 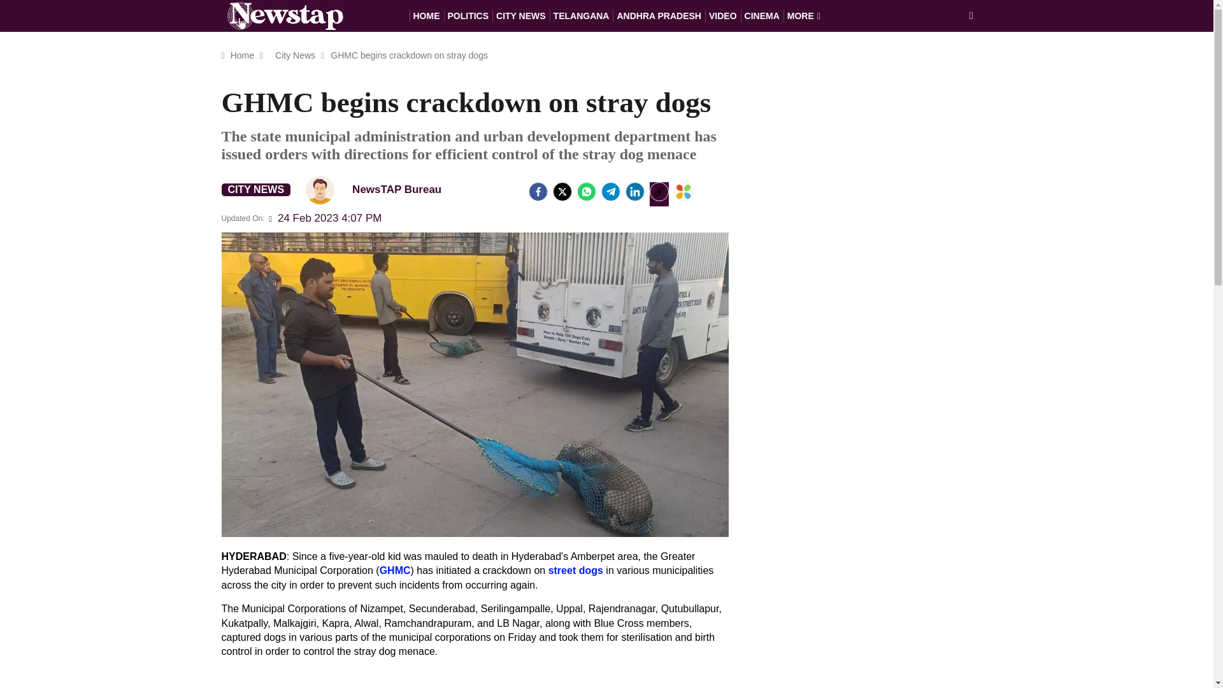 I want to click on MORE, so click(x=804, y=15).